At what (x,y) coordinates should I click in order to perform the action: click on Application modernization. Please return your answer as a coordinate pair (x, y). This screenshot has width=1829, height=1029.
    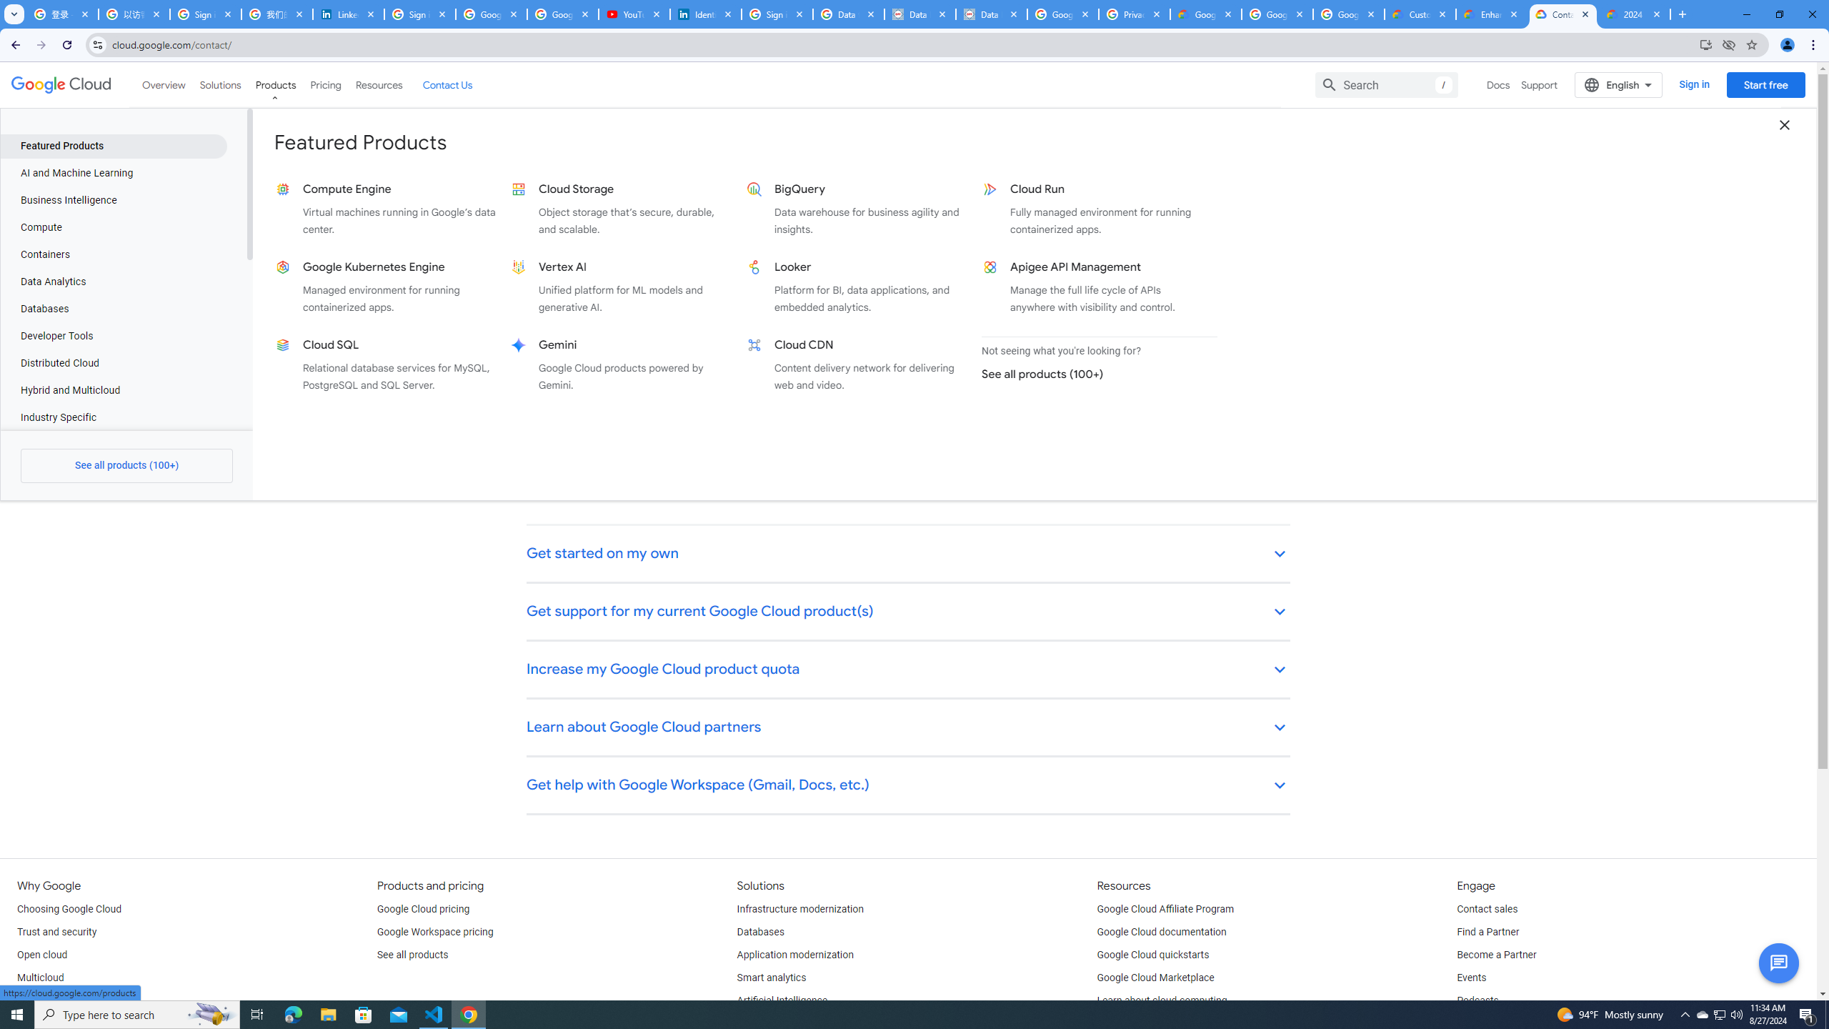
    Looking at the image, I should click on (795, 955).